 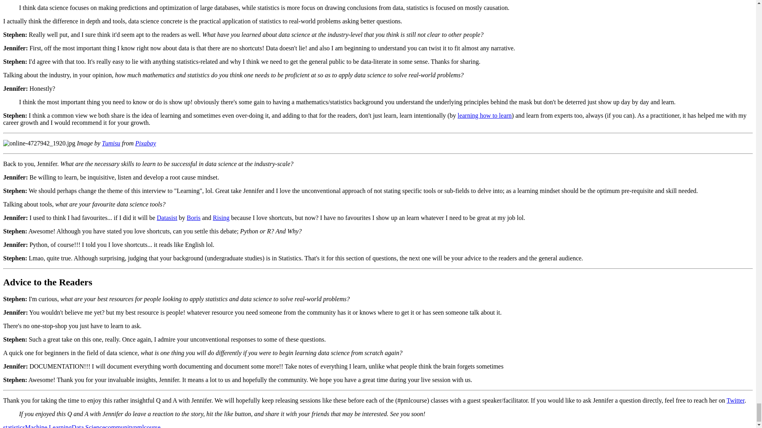 I want to click on Twitter, so click(x=735, y=400).